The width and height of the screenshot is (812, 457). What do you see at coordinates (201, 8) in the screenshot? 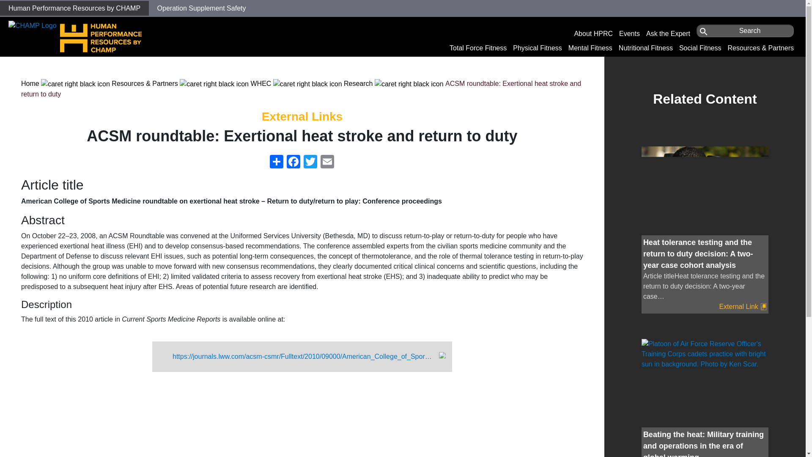
I see `Operation Supplement Safety` at bounding box center [201, 8].